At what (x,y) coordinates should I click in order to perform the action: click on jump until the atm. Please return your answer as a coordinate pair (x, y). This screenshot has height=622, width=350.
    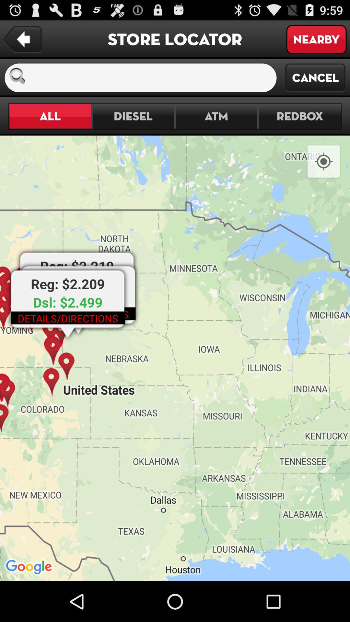
    Looking at the image, I should click on (216, 116).